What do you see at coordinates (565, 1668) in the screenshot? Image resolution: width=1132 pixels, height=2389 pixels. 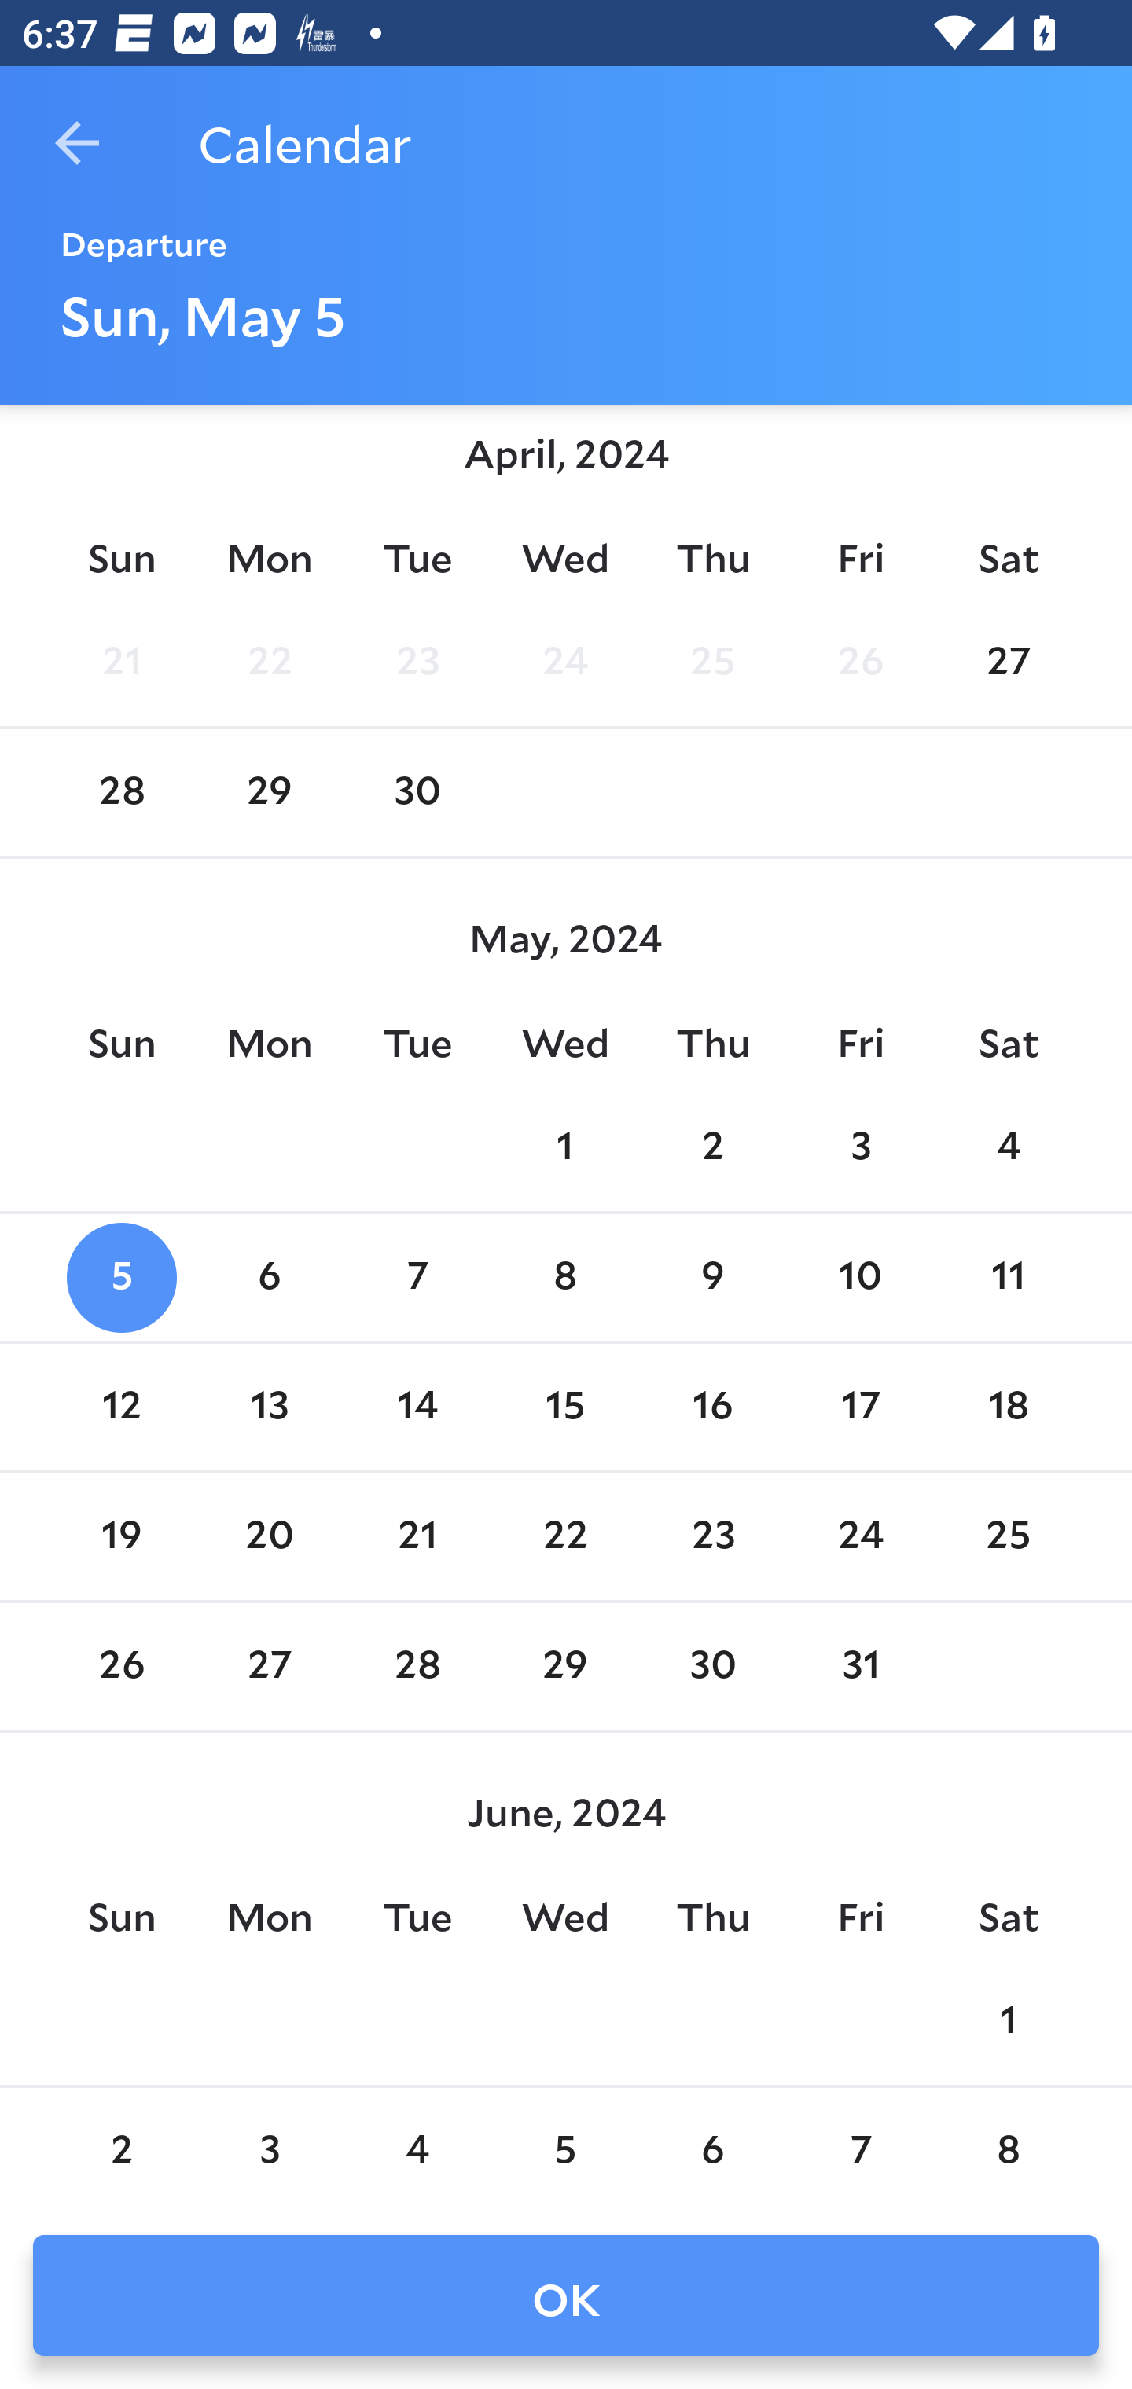 I see `29` at bounding box center [565, 1668].